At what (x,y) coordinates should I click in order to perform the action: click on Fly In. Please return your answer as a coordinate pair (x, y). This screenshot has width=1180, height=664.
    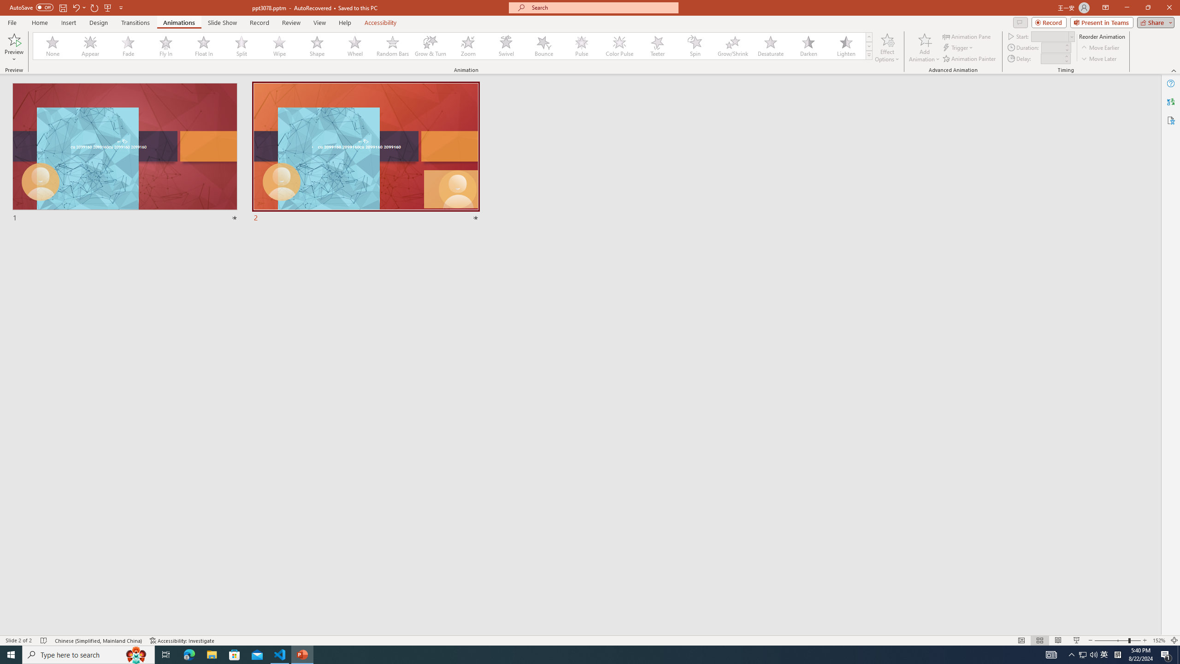
    Looking at the image, I should click on (166, 46).